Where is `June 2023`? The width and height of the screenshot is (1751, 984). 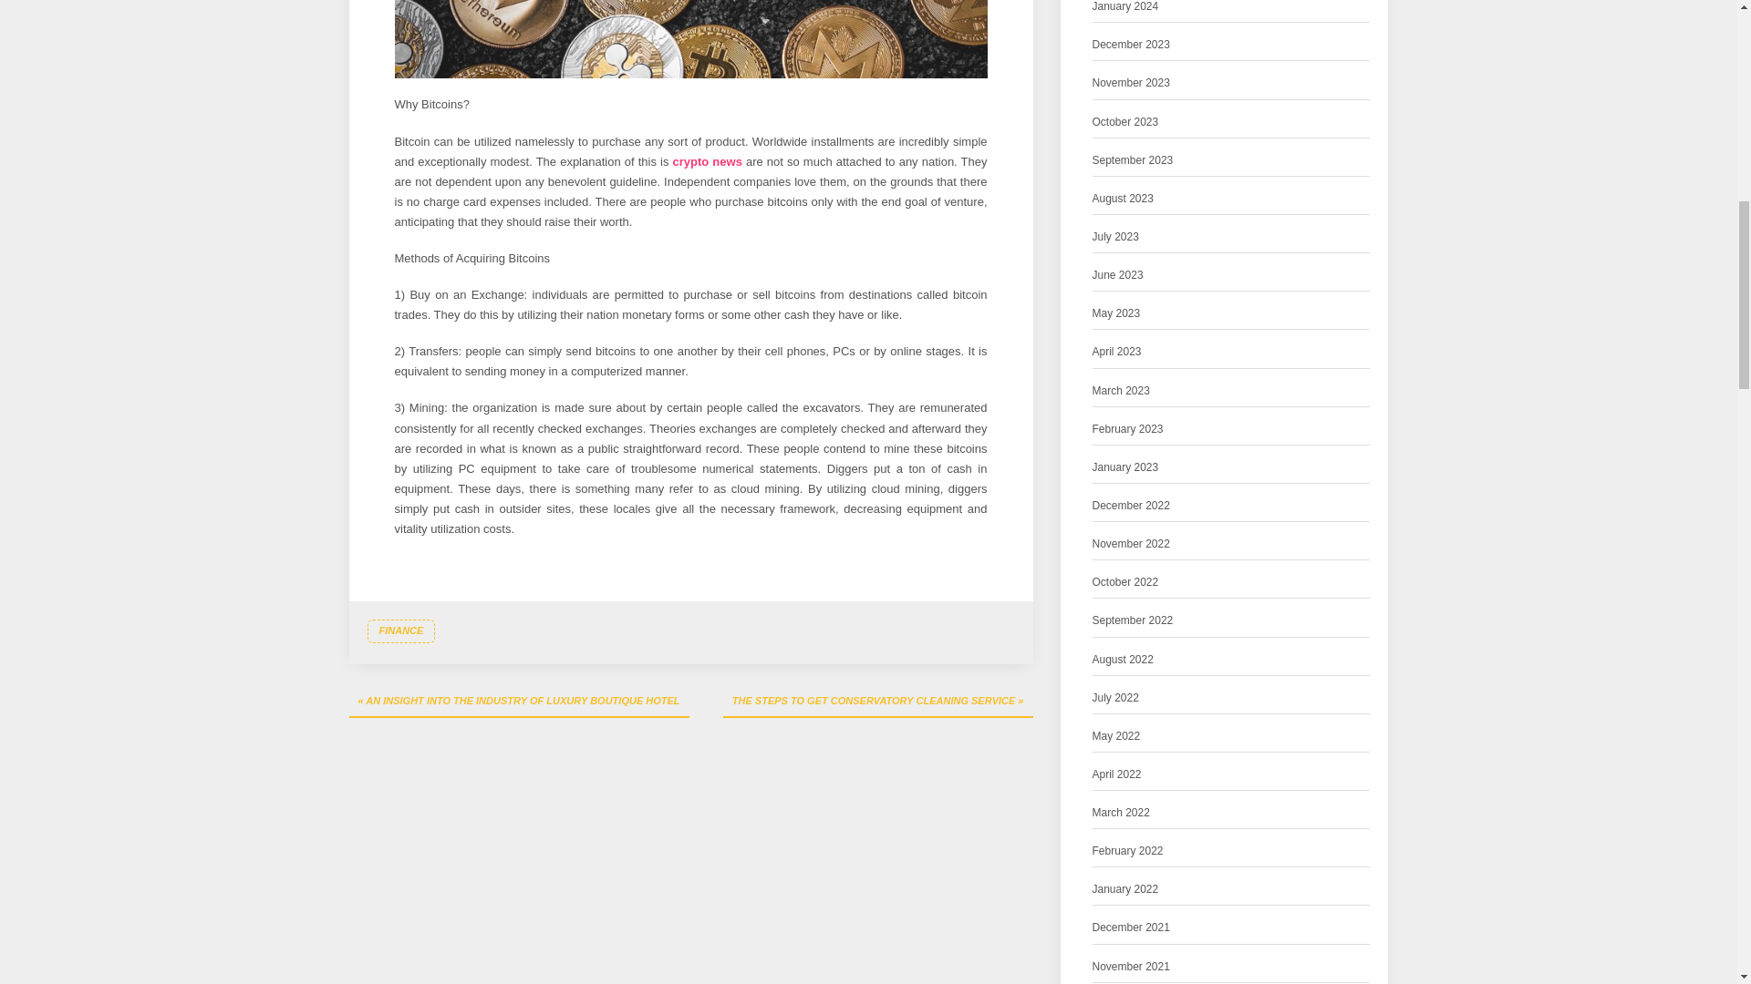
June 2023 is located at coordinates (1118, 275).